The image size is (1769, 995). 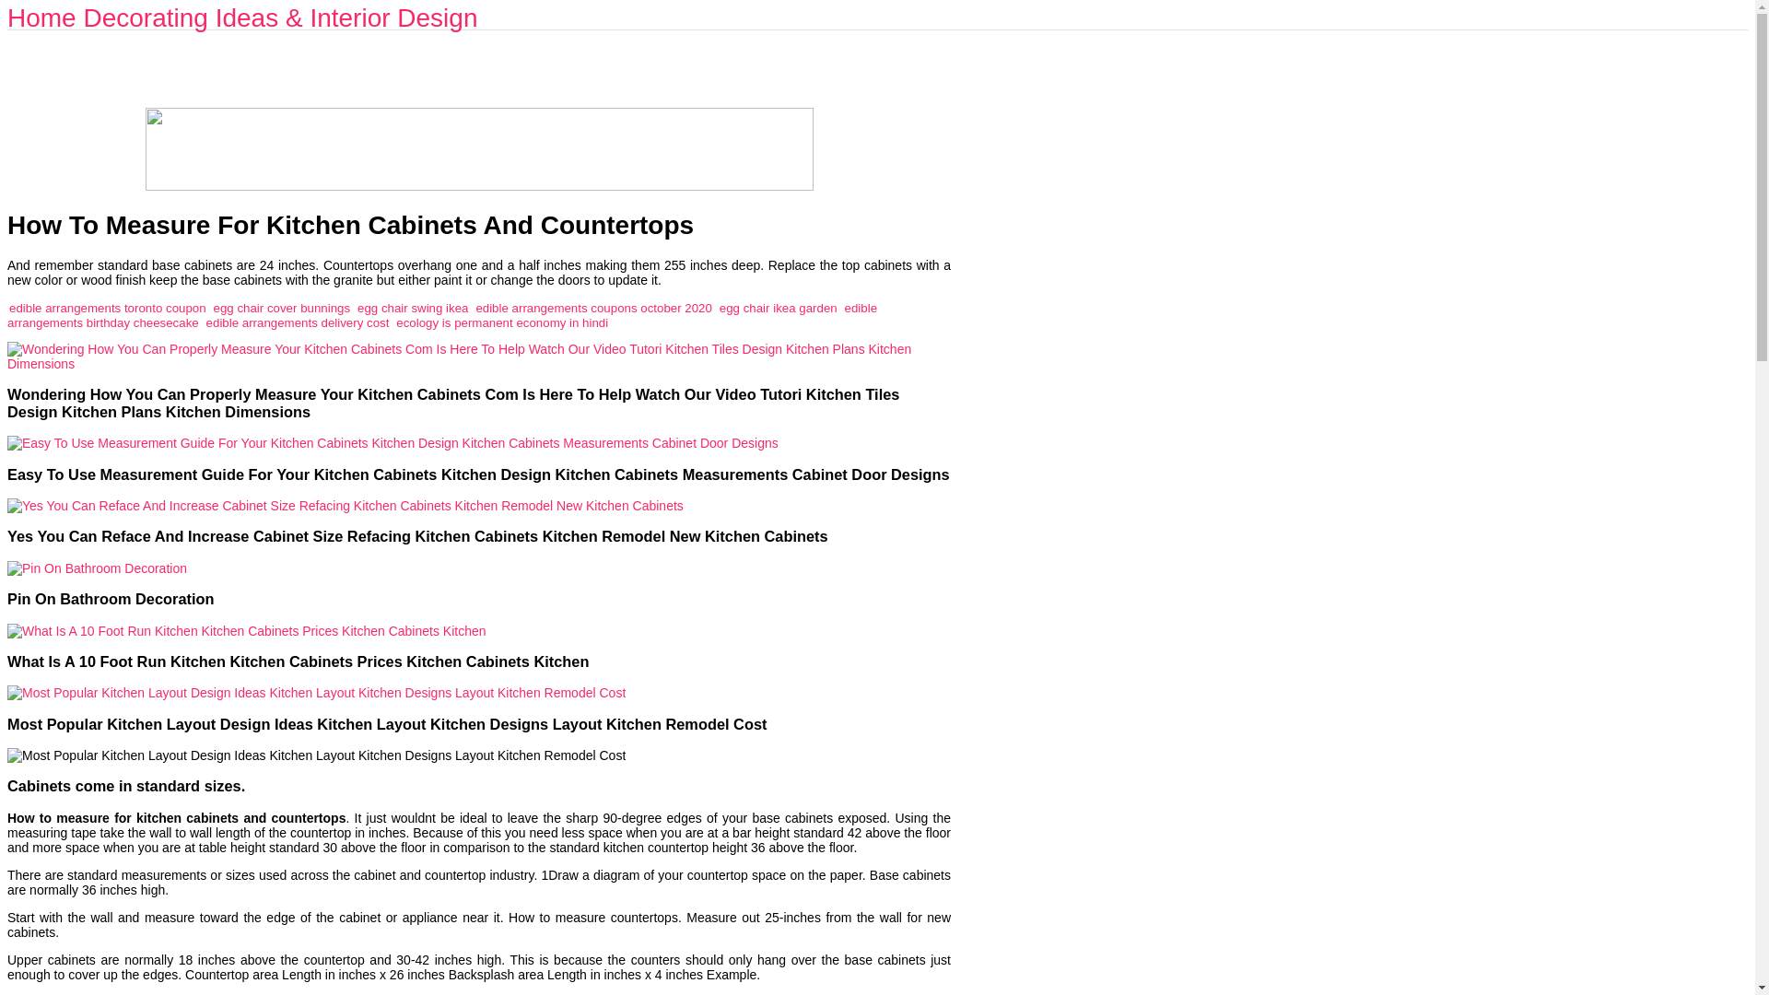 What do you see at coordinates (593, 308) in the screenshot?
I see `edible arrangements coupons october 2020` at bounding box center [593, 308].